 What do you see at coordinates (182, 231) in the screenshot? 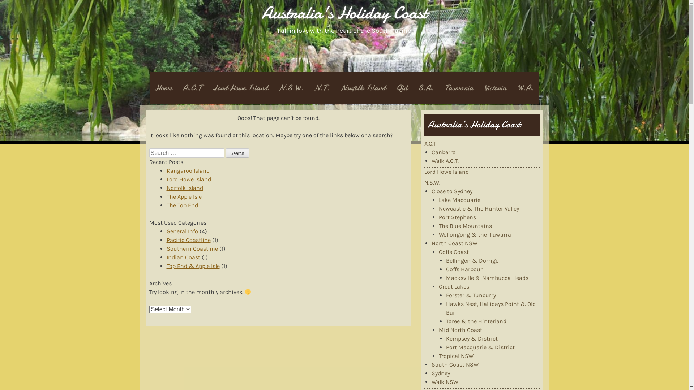
I see `General Info` at bounding box center [182, 231].